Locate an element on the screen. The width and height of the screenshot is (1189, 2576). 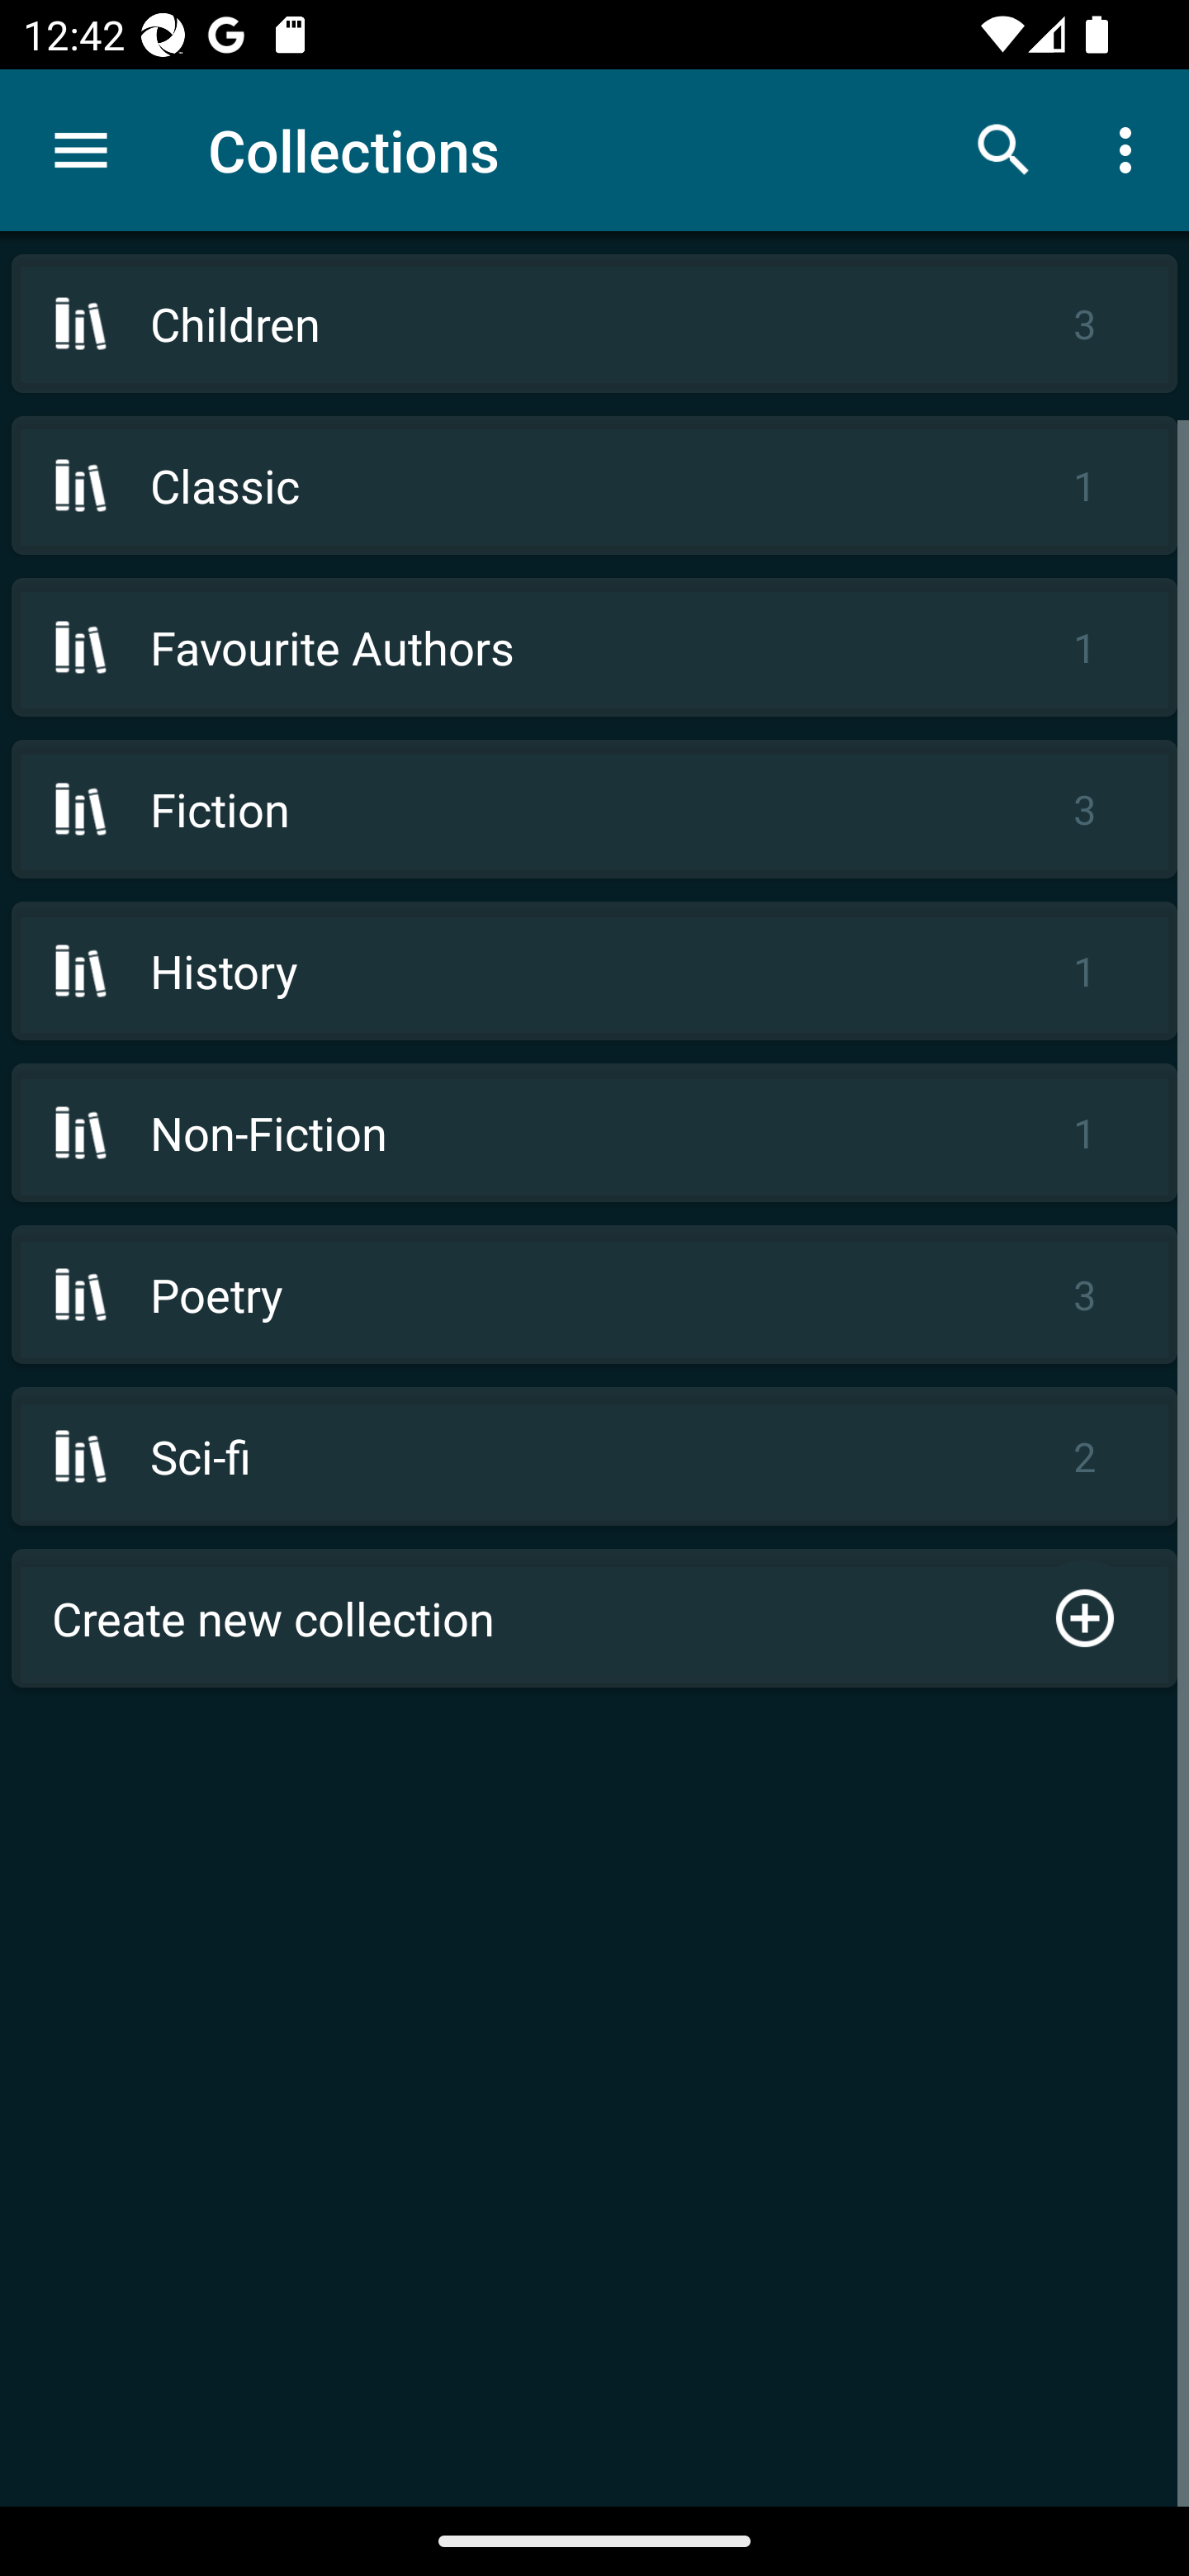
Menu is located at coordinates (81, 150).